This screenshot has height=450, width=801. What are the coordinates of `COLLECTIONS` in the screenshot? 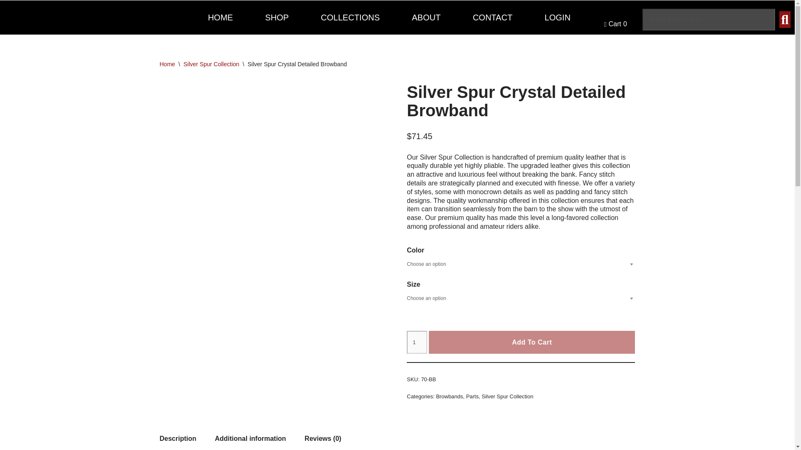 It's located at (350, 17).